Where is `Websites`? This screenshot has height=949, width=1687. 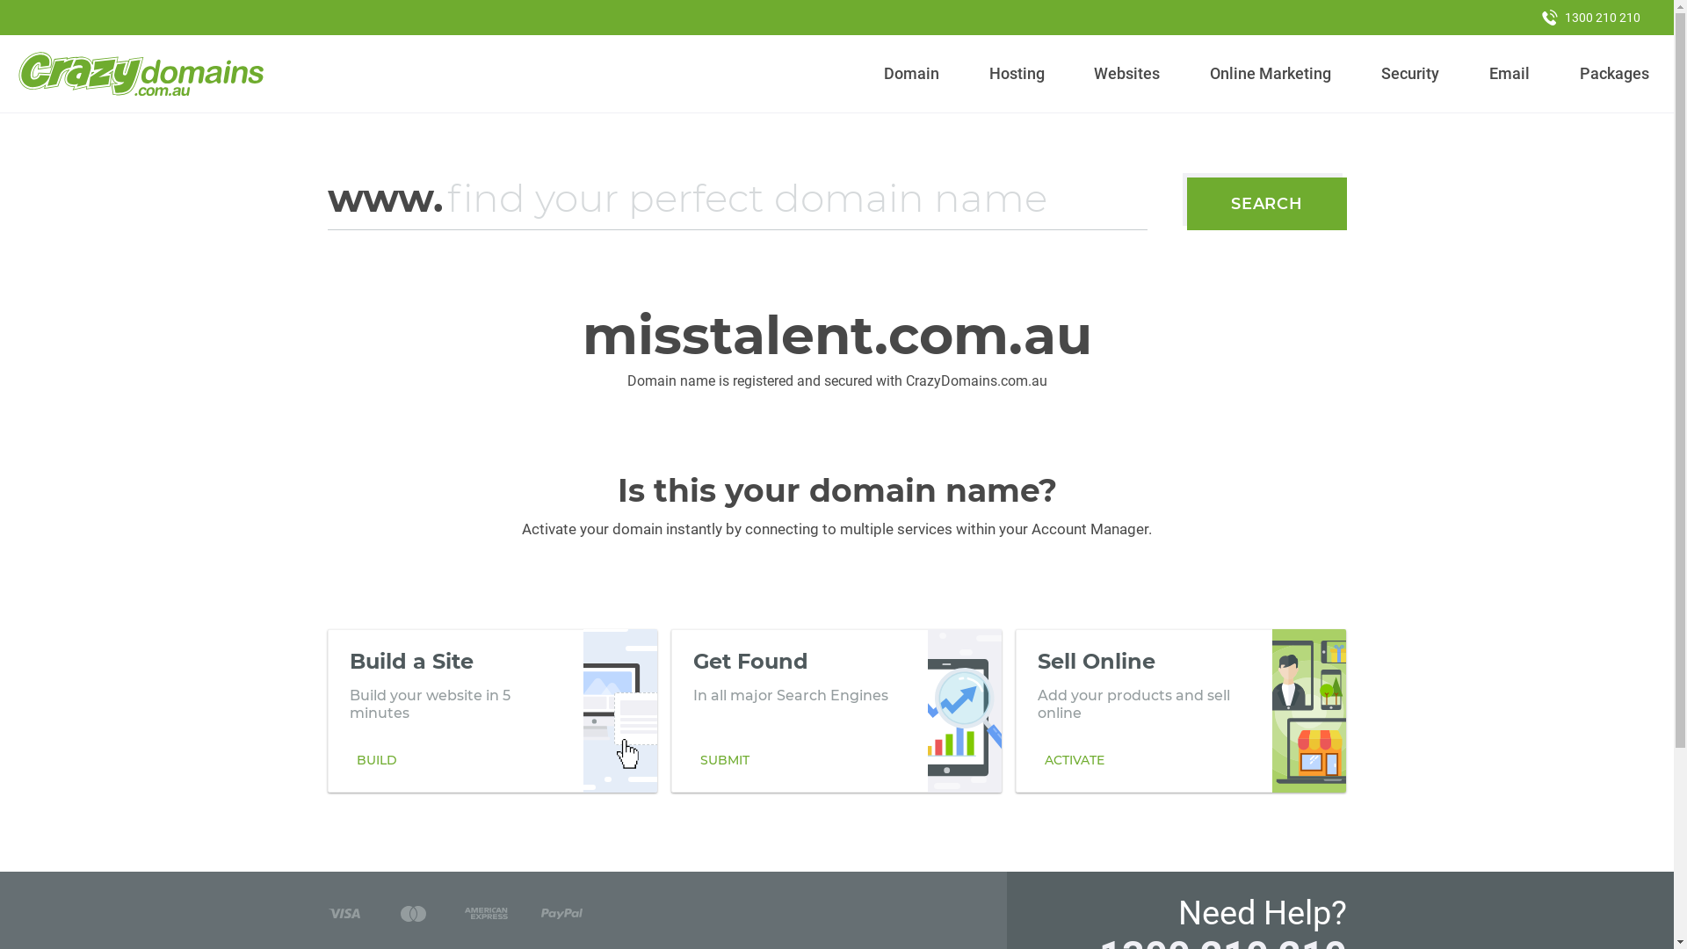
Websites is located at coordinates (1127, 74).